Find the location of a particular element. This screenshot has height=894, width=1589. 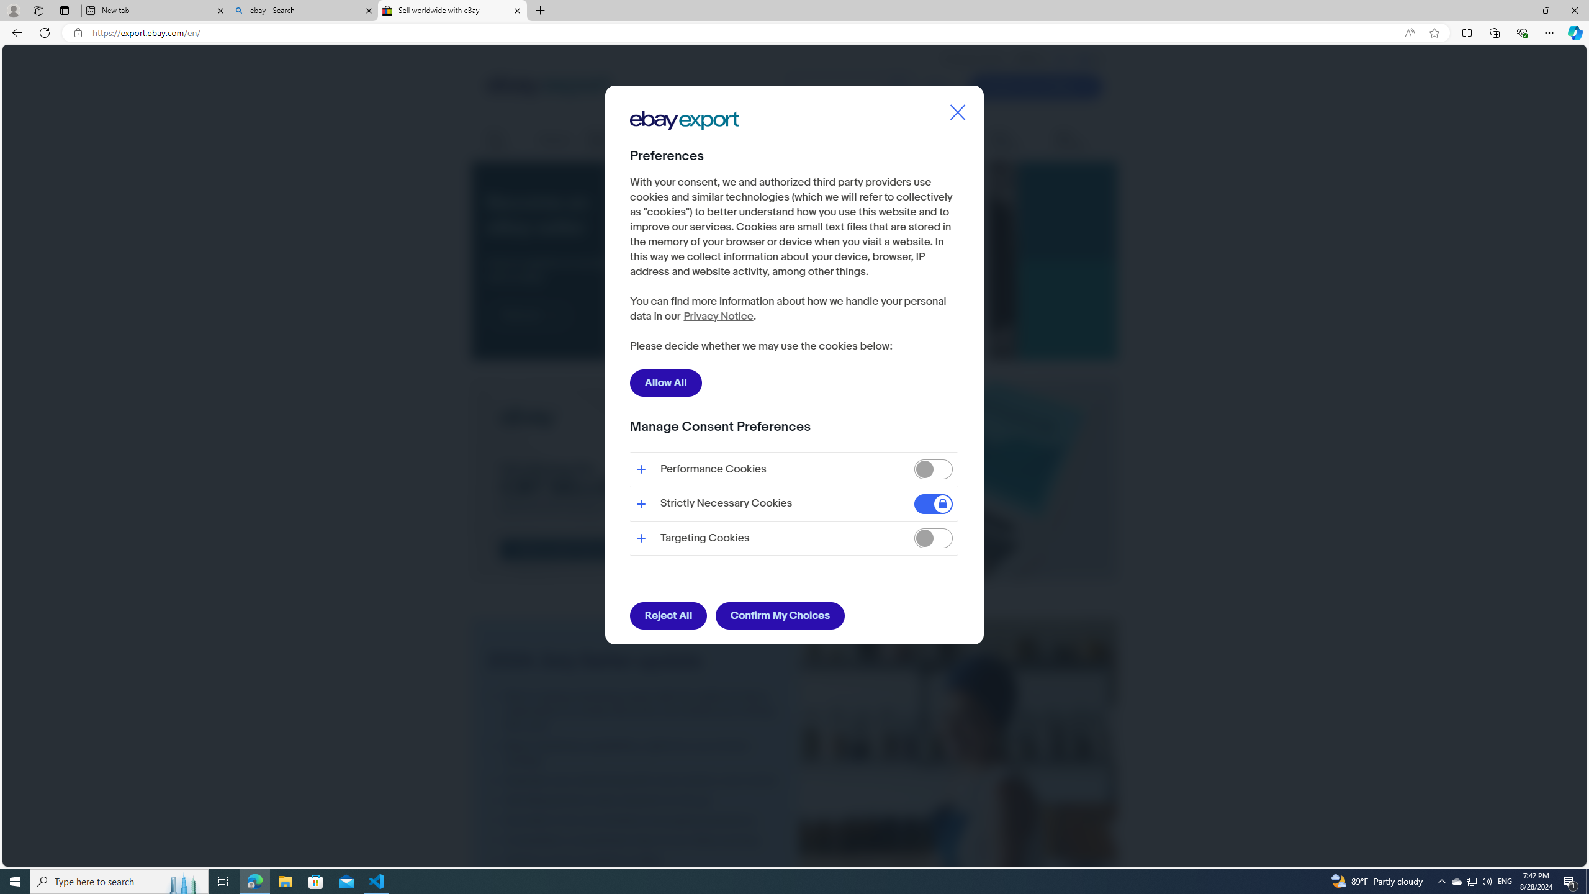

Class: btn__arrow is located at coordinates (552, 315).